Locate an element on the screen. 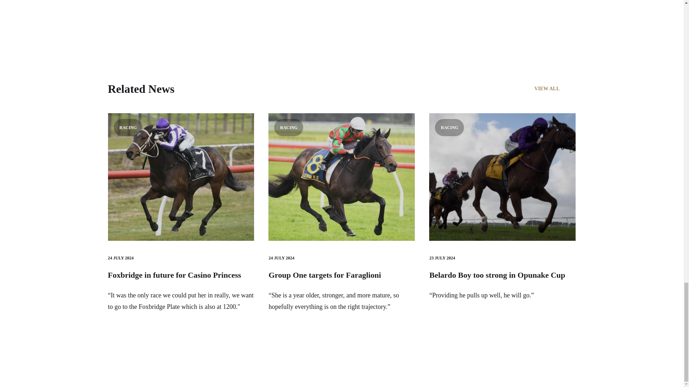  Group One targets for Faraglioni is located at coordinates (324, 274).